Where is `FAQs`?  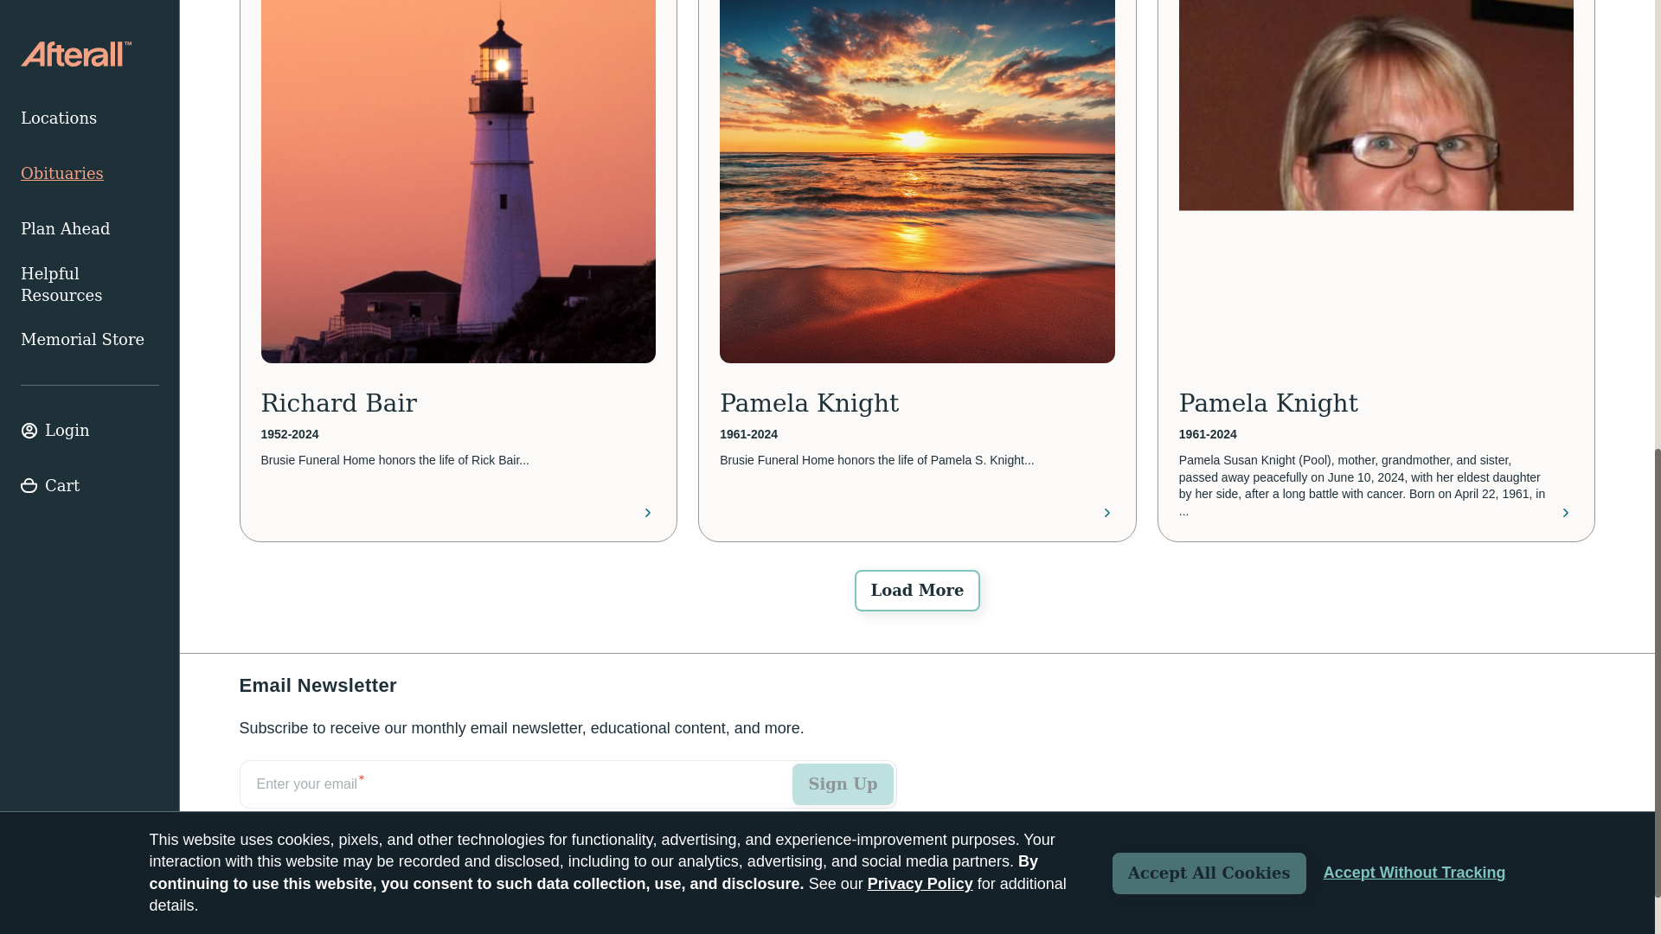 FAQs is located at coordinates (390, 899).